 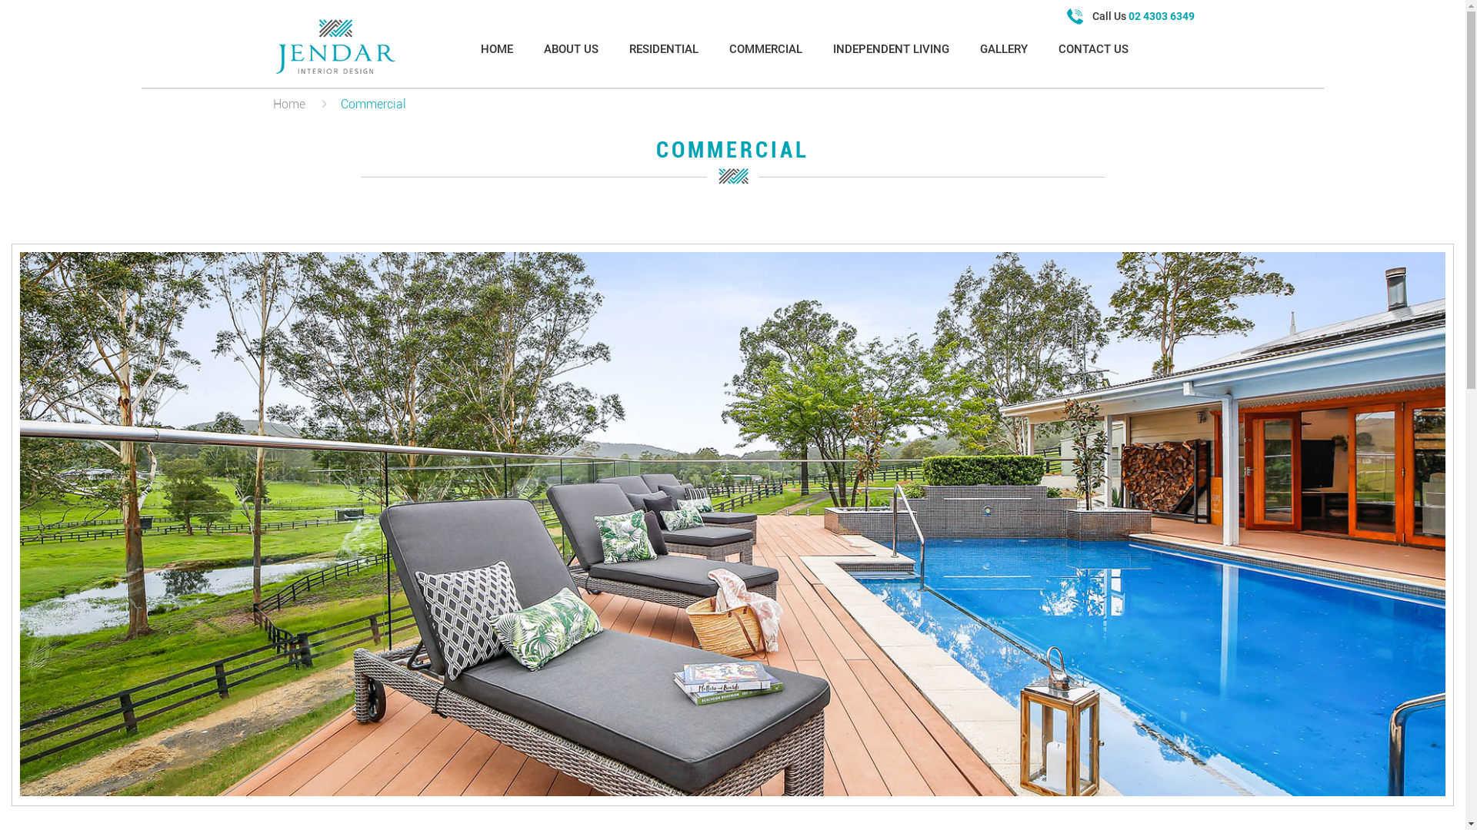 What do you see at coordinates (891, 49) in the screenshot?
I see `INDEPENDENT LIVING` at bounding box center [891, 49].